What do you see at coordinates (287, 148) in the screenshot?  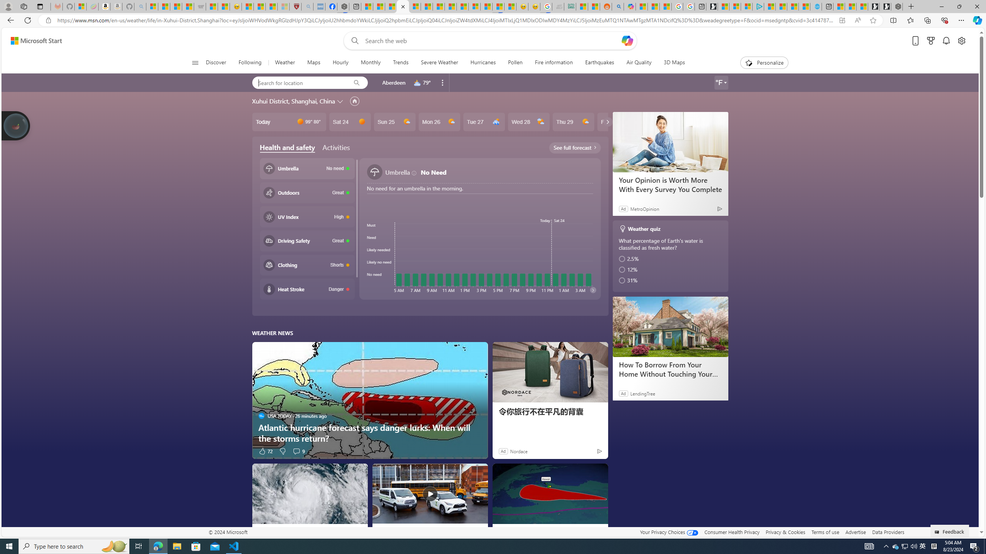 I see `Health and safety` at bounding box center [287, 148].